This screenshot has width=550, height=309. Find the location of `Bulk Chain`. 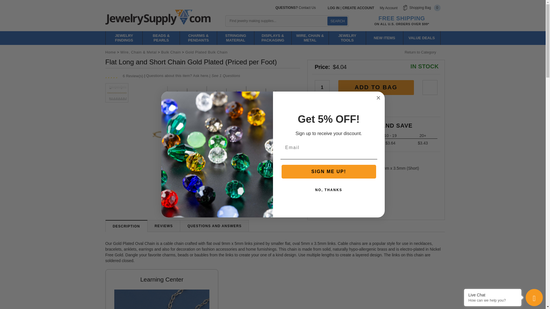

Bulk Chain is located at coordinates (171, 52).